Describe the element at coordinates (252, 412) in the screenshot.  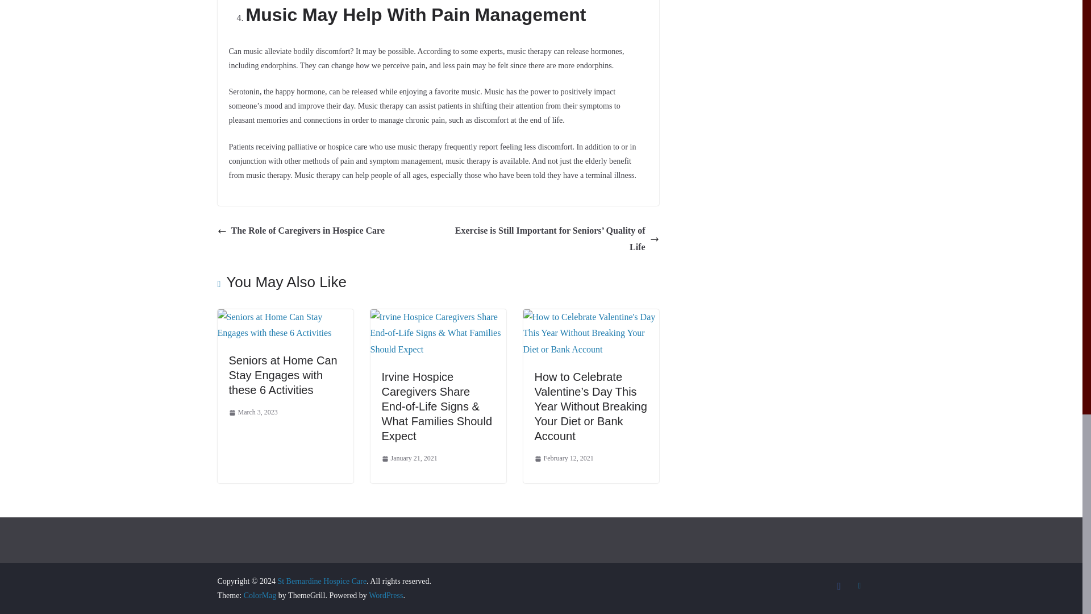
I see `10:00 am` at that location.